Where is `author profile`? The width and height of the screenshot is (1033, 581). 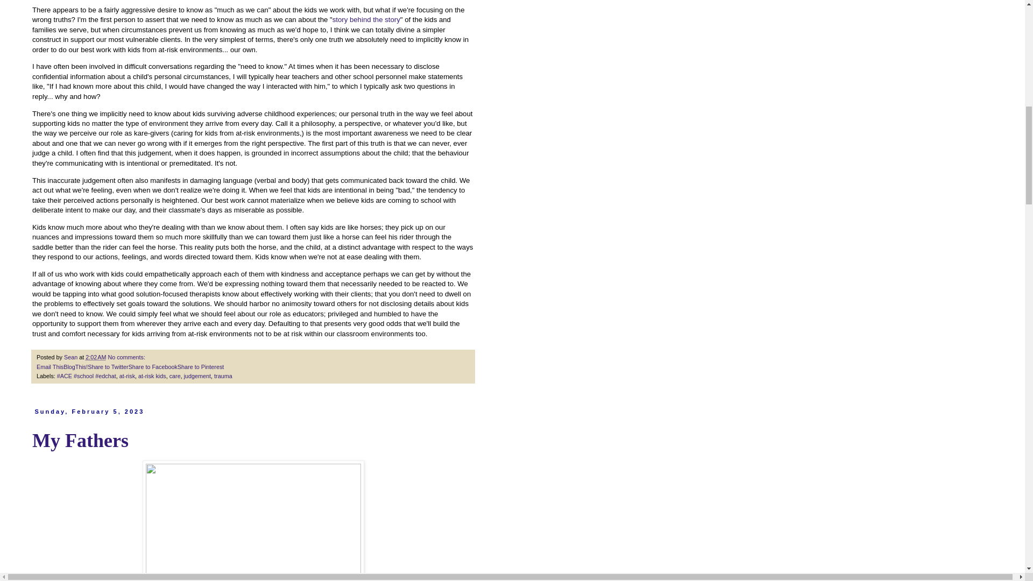
author profile is located at coordinates (72, 357).